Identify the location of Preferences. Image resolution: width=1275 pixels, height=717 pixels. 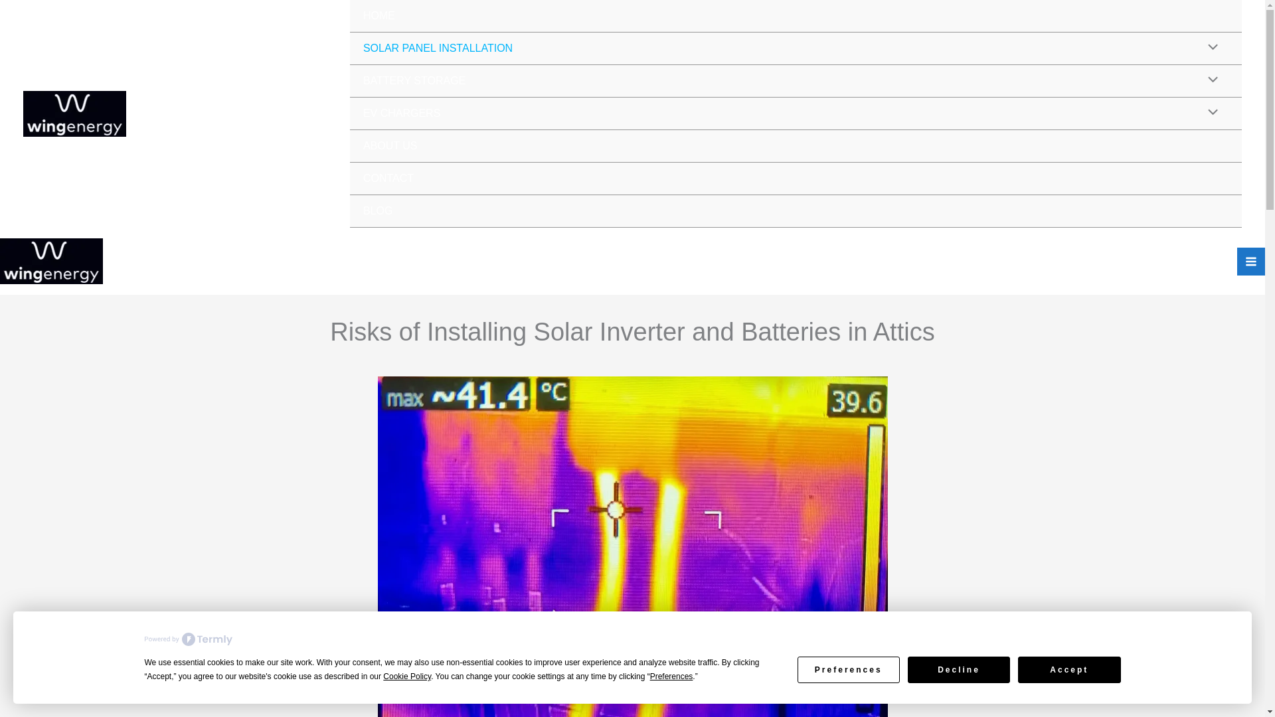
(849, 669).